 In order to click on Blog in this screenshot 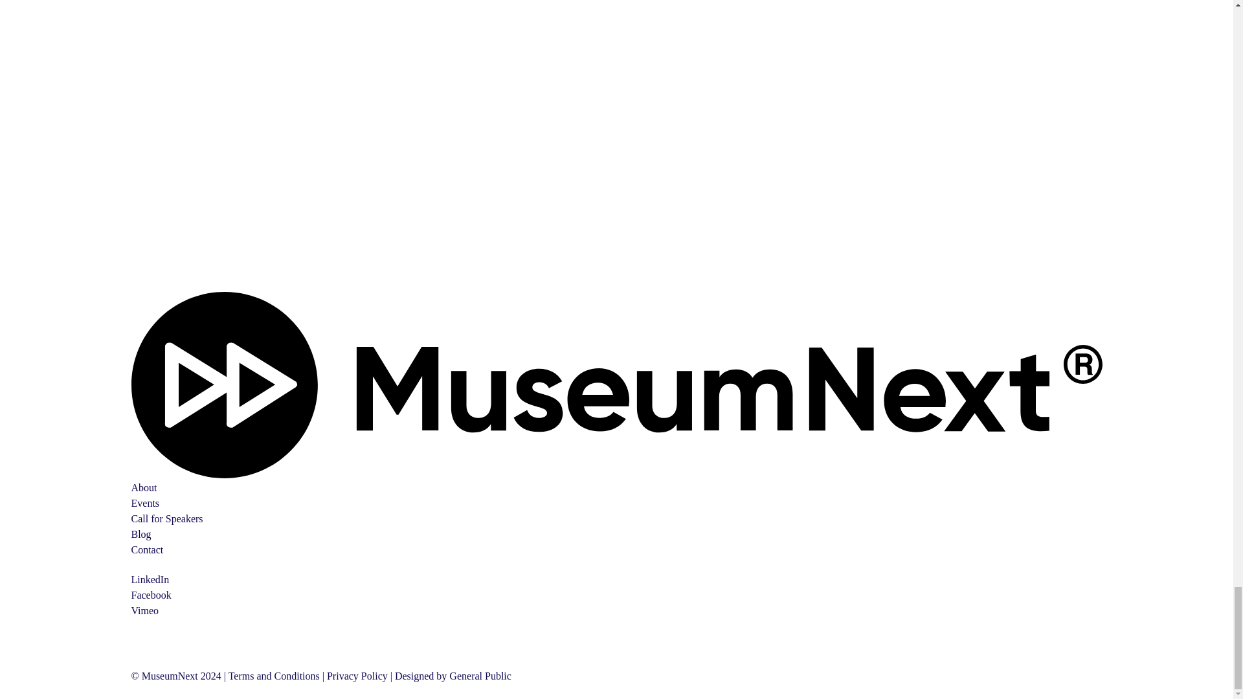, I will do `click(140, 533)`.